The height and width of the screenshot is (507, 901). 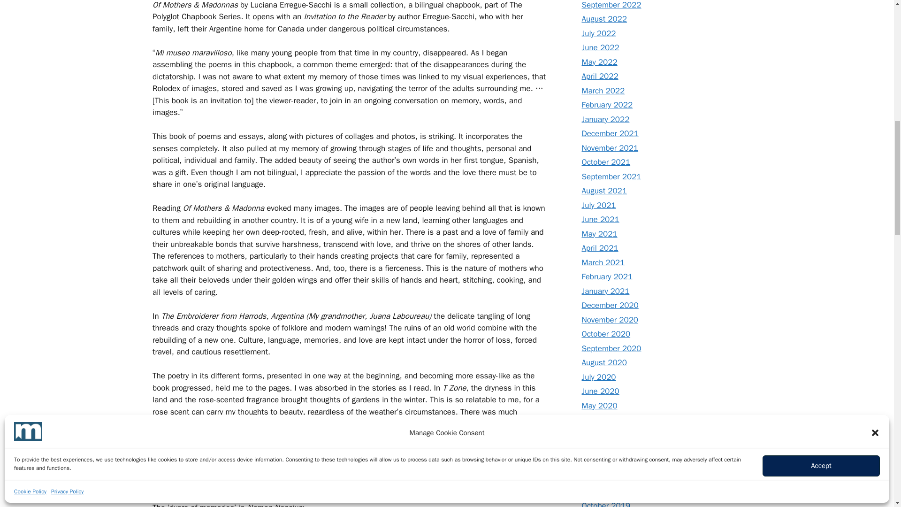 I want to click on Accept, so click(x=821, y=212).